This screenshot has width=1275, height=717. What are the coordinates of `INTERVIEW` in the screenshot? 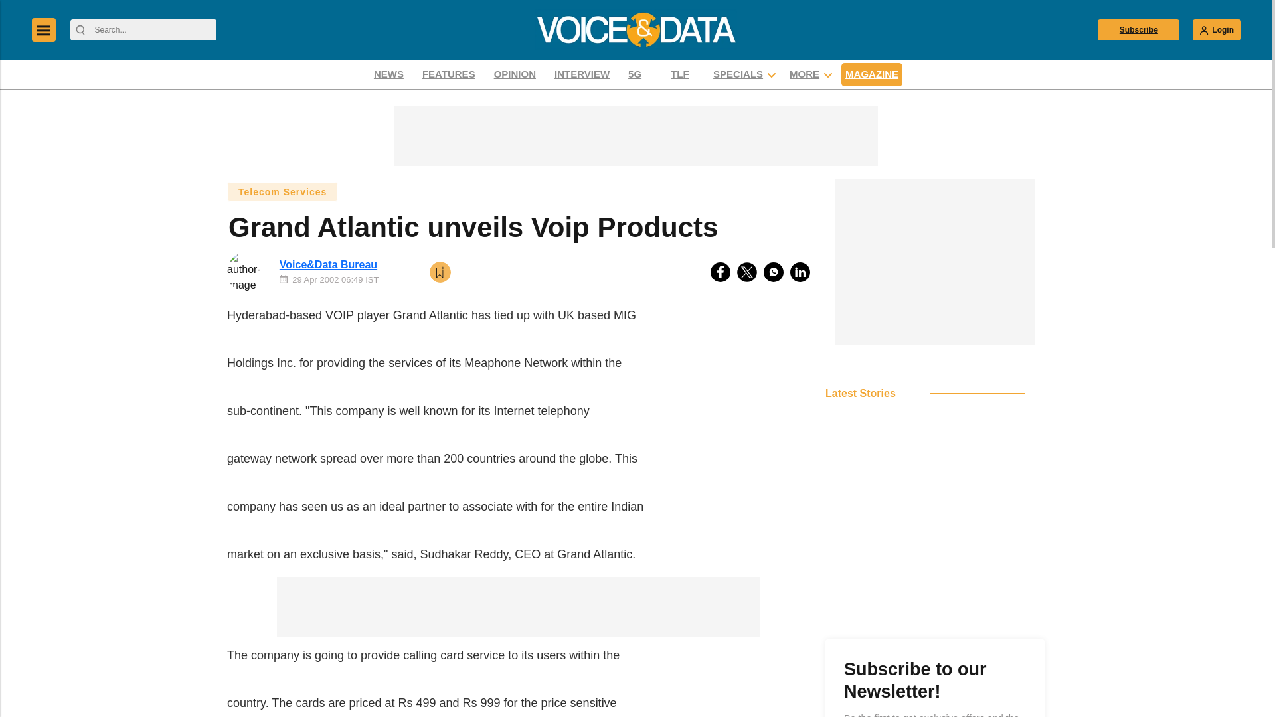 It's located at (582, 74).